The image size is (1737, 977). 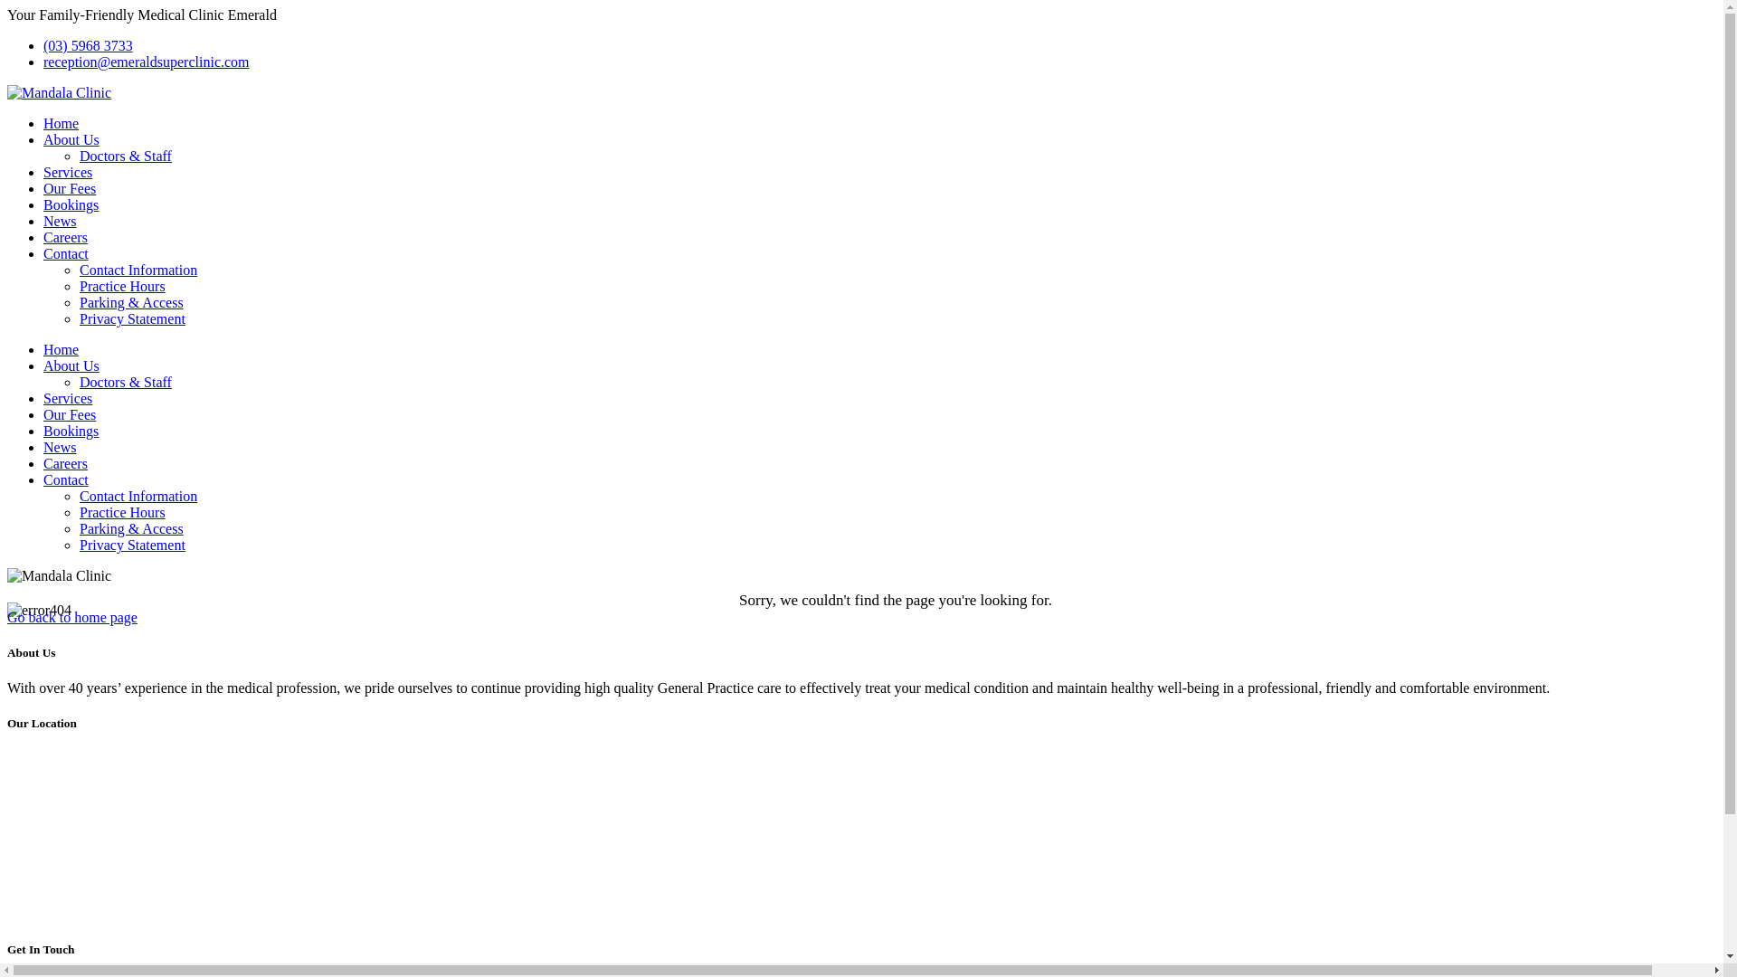 What do you see at coordinates (132, 545) in the screenshot?
I see `Privacy Statement` at bounding box center [132, 545].